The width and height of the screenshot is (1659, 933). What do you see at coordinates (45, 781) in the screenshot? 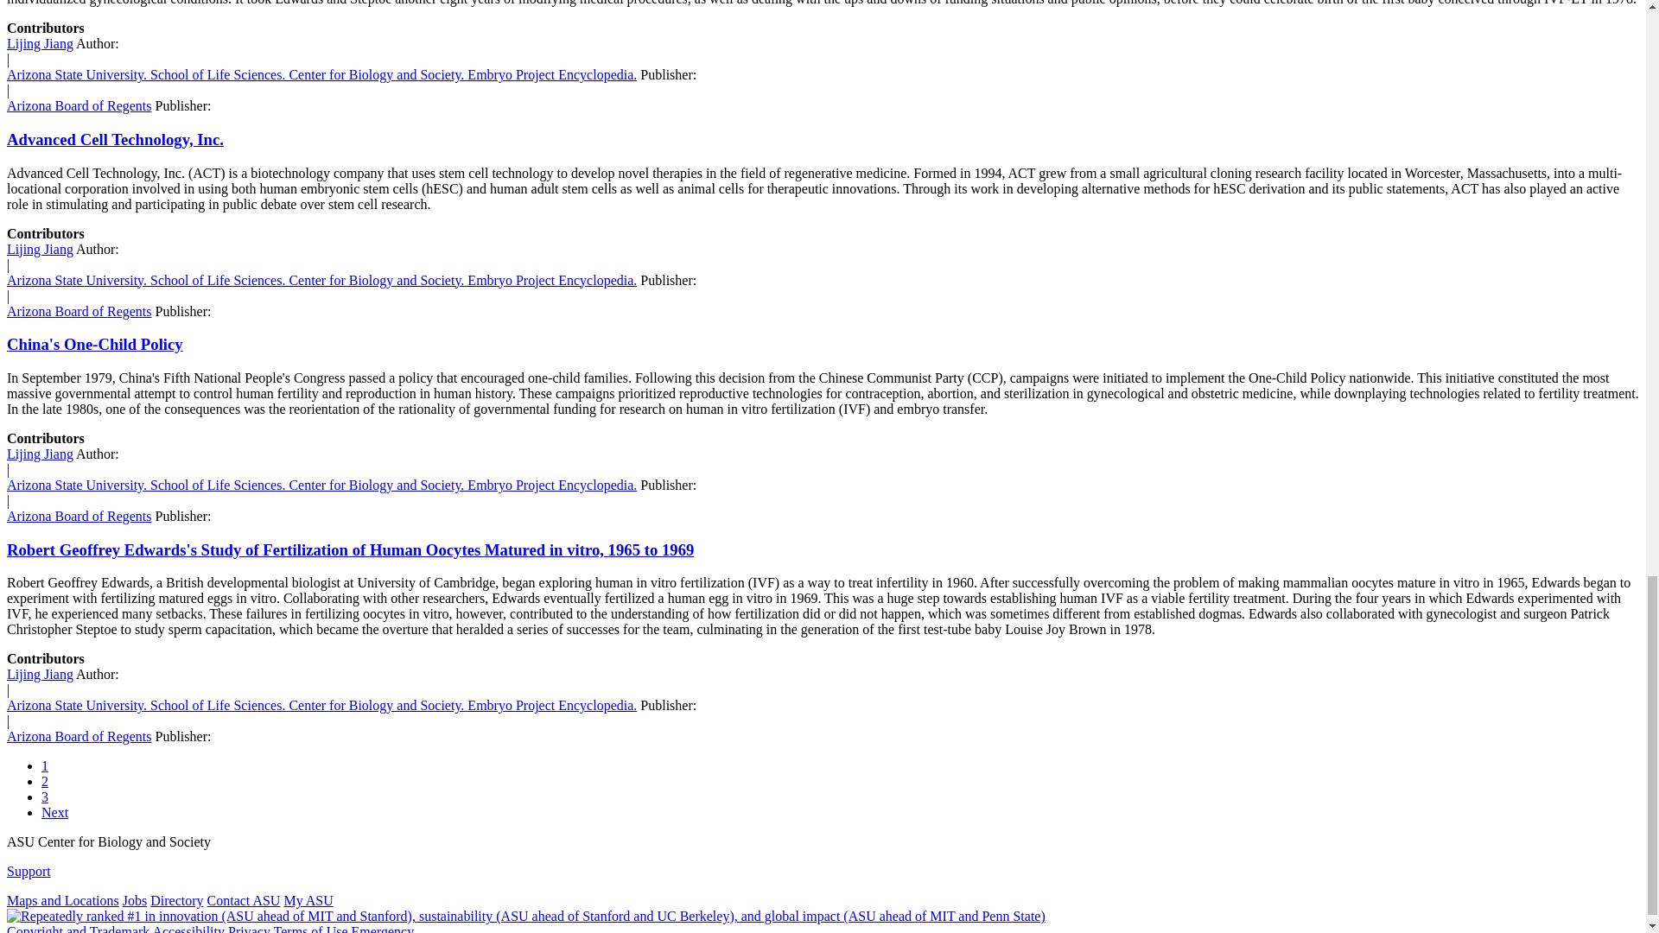
I see `Go to page 2` at bounding box center [45, 781].